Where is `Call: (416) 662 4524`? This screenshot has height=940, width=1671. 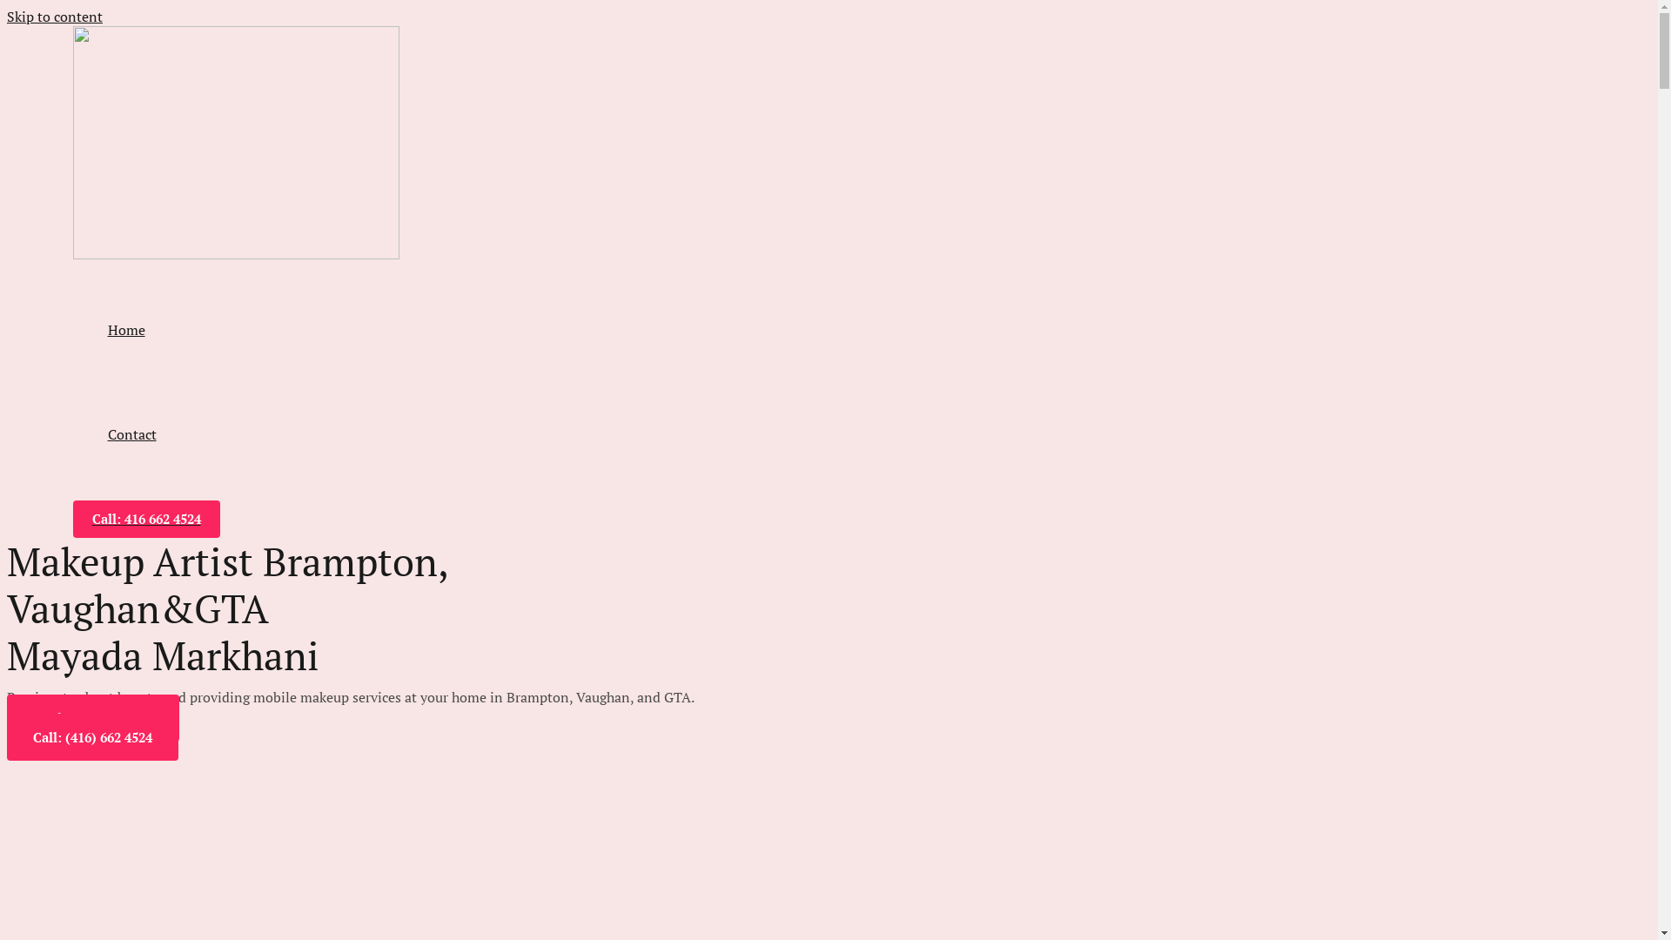
Call: (416) 662 4524 is located at coordinates (92, 737).